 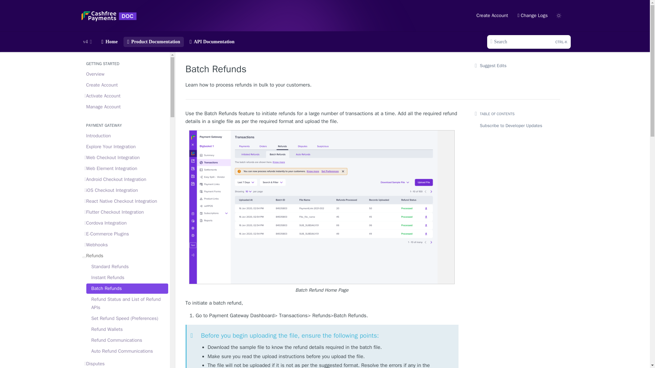 What do you see at coordinates (125, 158) in the screenshot?
I see `Web Checkout Integration` at bounding box center [125, 158].